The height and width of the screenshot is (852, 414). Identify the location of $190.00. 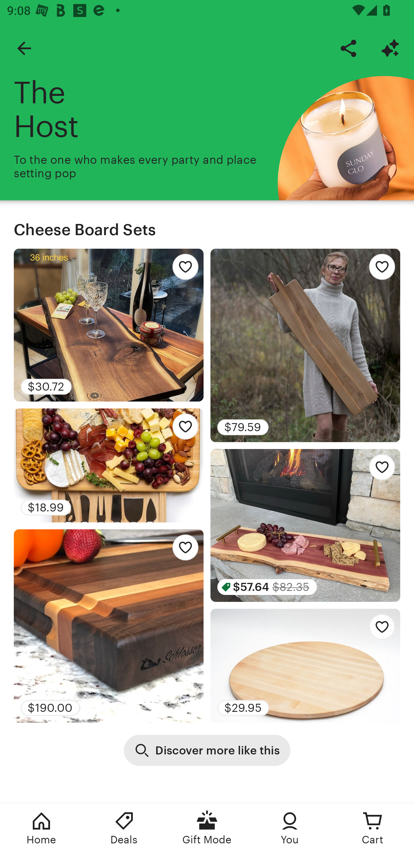
(109, 626).